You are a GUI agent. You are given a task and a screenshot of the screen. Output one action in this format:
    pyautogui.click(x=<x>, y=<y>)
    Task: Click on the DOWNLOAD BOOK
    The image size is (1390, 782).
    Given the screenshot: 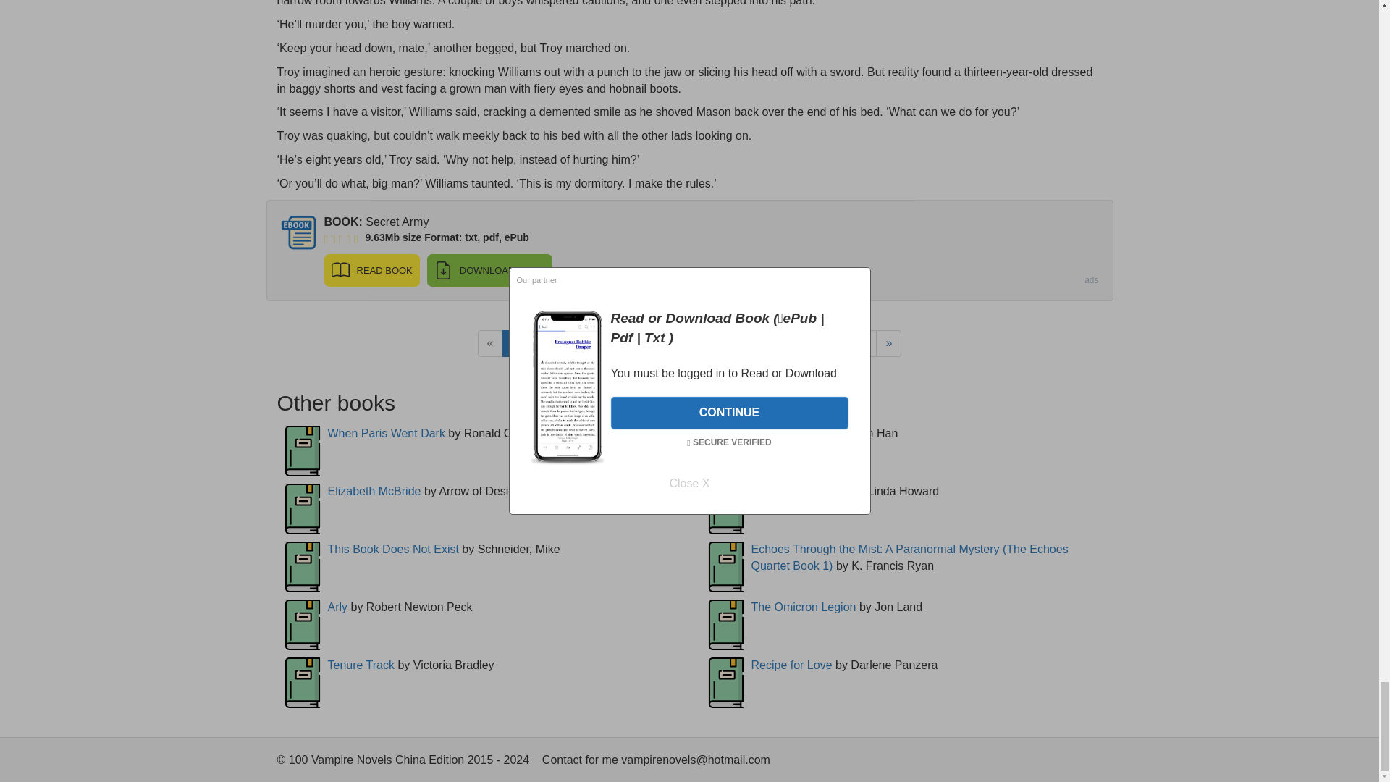 What is the action you would take?
    pyautogui.click(x=489, y=271)
    